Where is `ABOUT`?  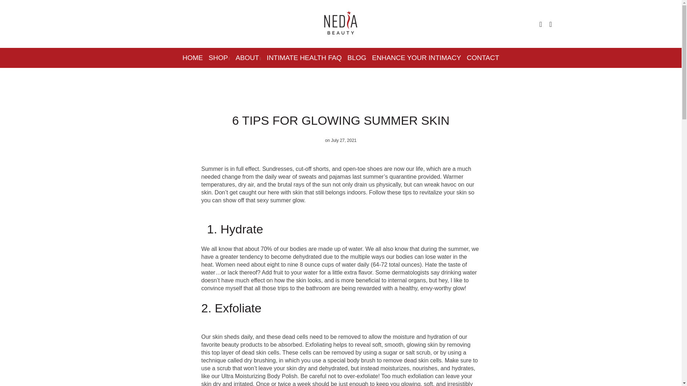
ABOUT is located at coordinates (248, 58).